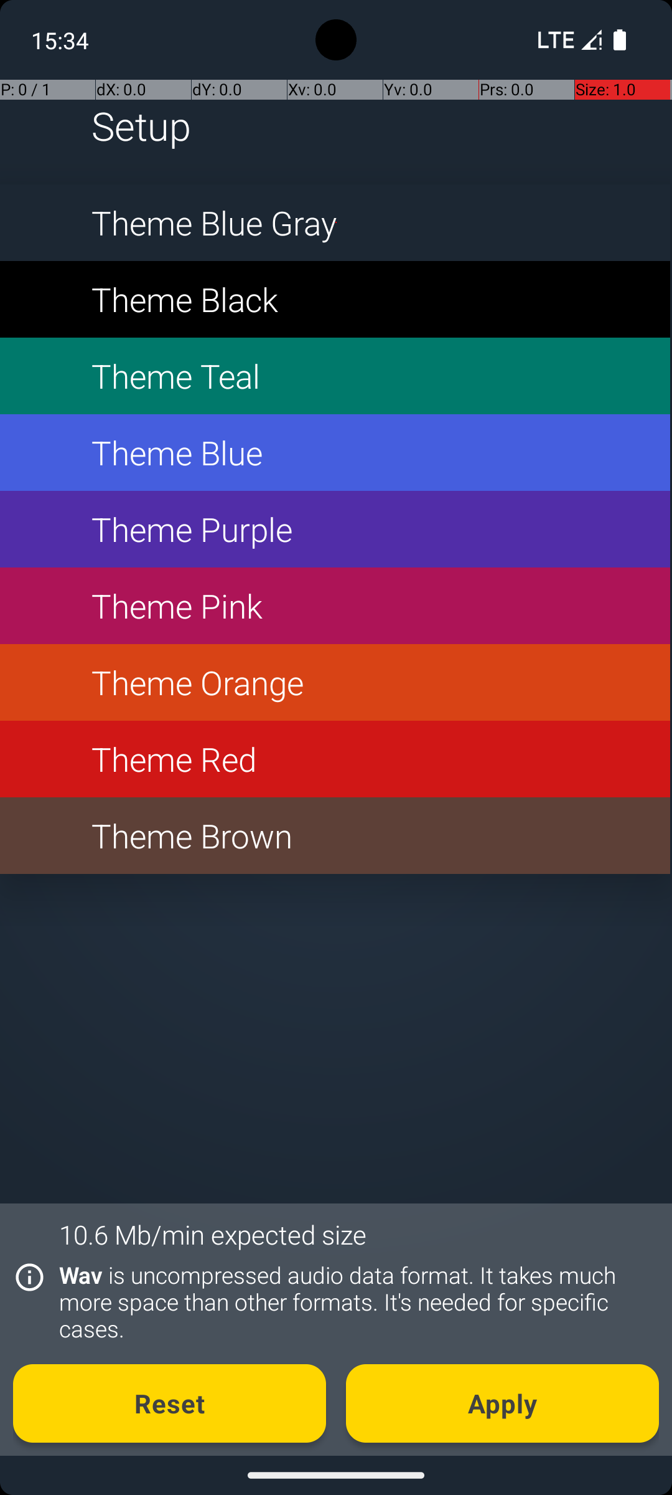 This screenshot has height=1495, width=672. I want to click on Theme Blue, so click(335, 452).